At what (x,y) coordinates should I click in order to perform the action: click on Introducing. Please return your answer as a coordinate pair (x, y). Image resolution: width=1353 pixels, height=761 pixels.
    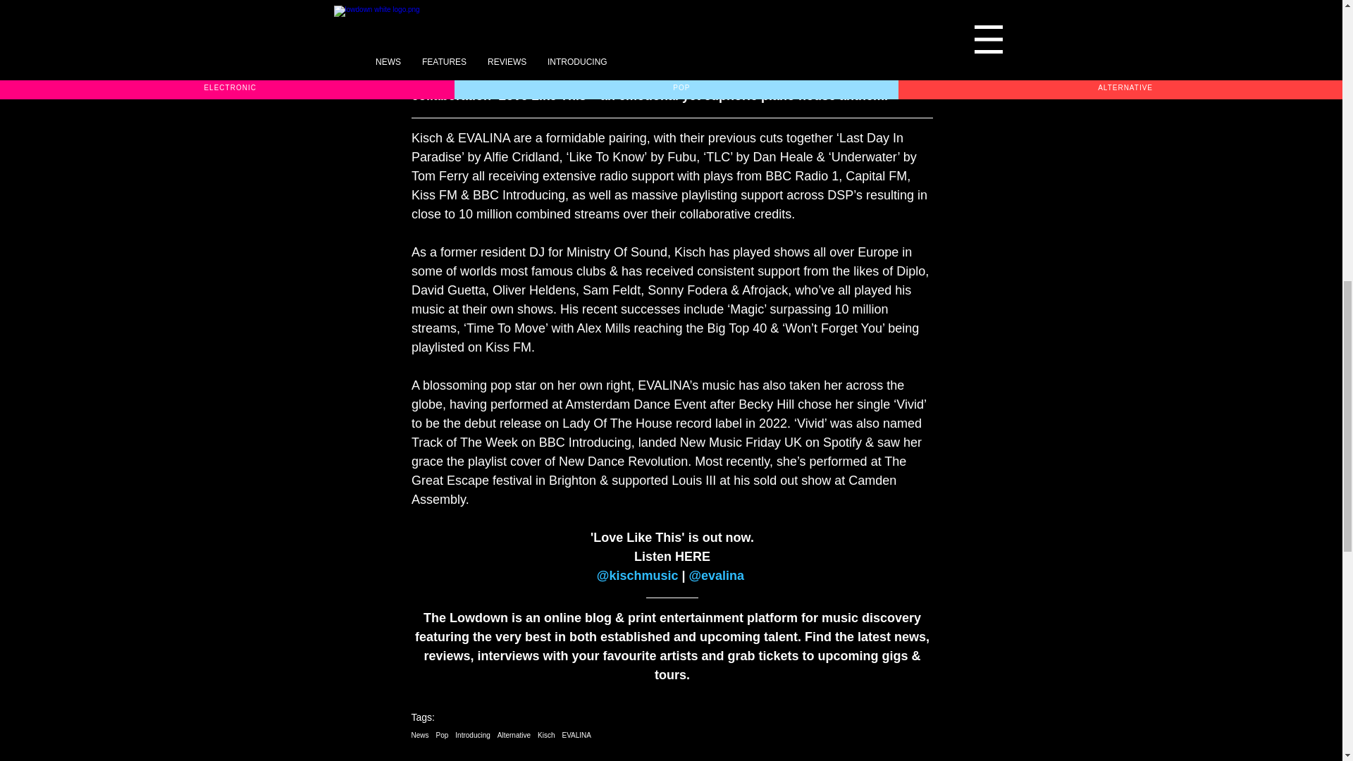
    Looking at the image, I should click on (472, 734).